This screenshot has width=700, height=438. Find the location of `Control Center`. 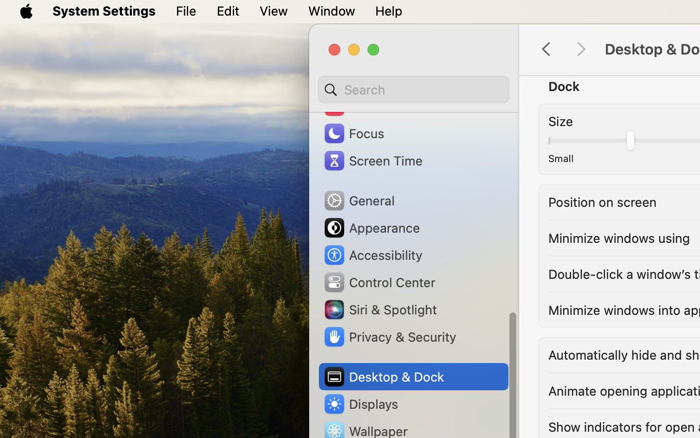

Control Center is located at coordinates (379, 282).